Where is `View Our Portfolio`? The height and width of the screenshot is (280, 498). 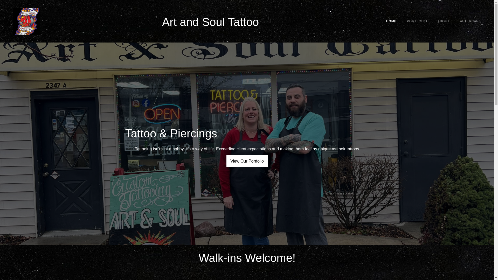
View Our Portfolio is located at coordinates (247, 161).